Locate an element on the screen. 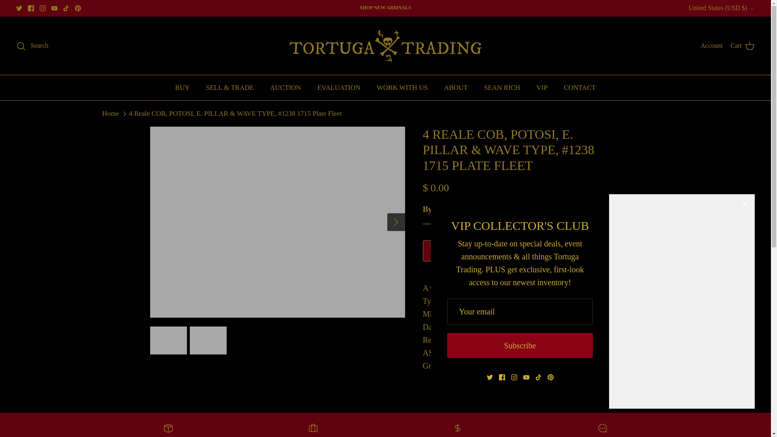 The image size is (777, 437). Cart is located at coordinates (742, 46).